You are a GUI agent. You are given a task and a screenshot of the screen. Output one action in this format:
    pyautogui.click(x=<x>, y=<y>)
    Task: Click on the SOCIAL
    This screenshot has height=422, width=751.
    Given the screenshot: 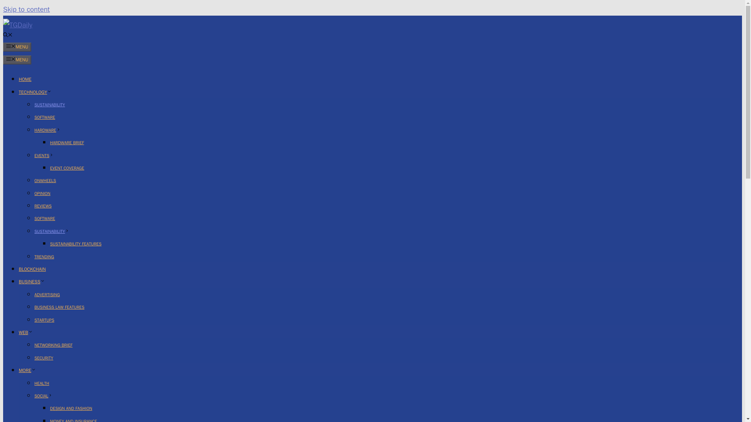 What is the action you would take?
    pyautogui.click(x=43, y=395)
    